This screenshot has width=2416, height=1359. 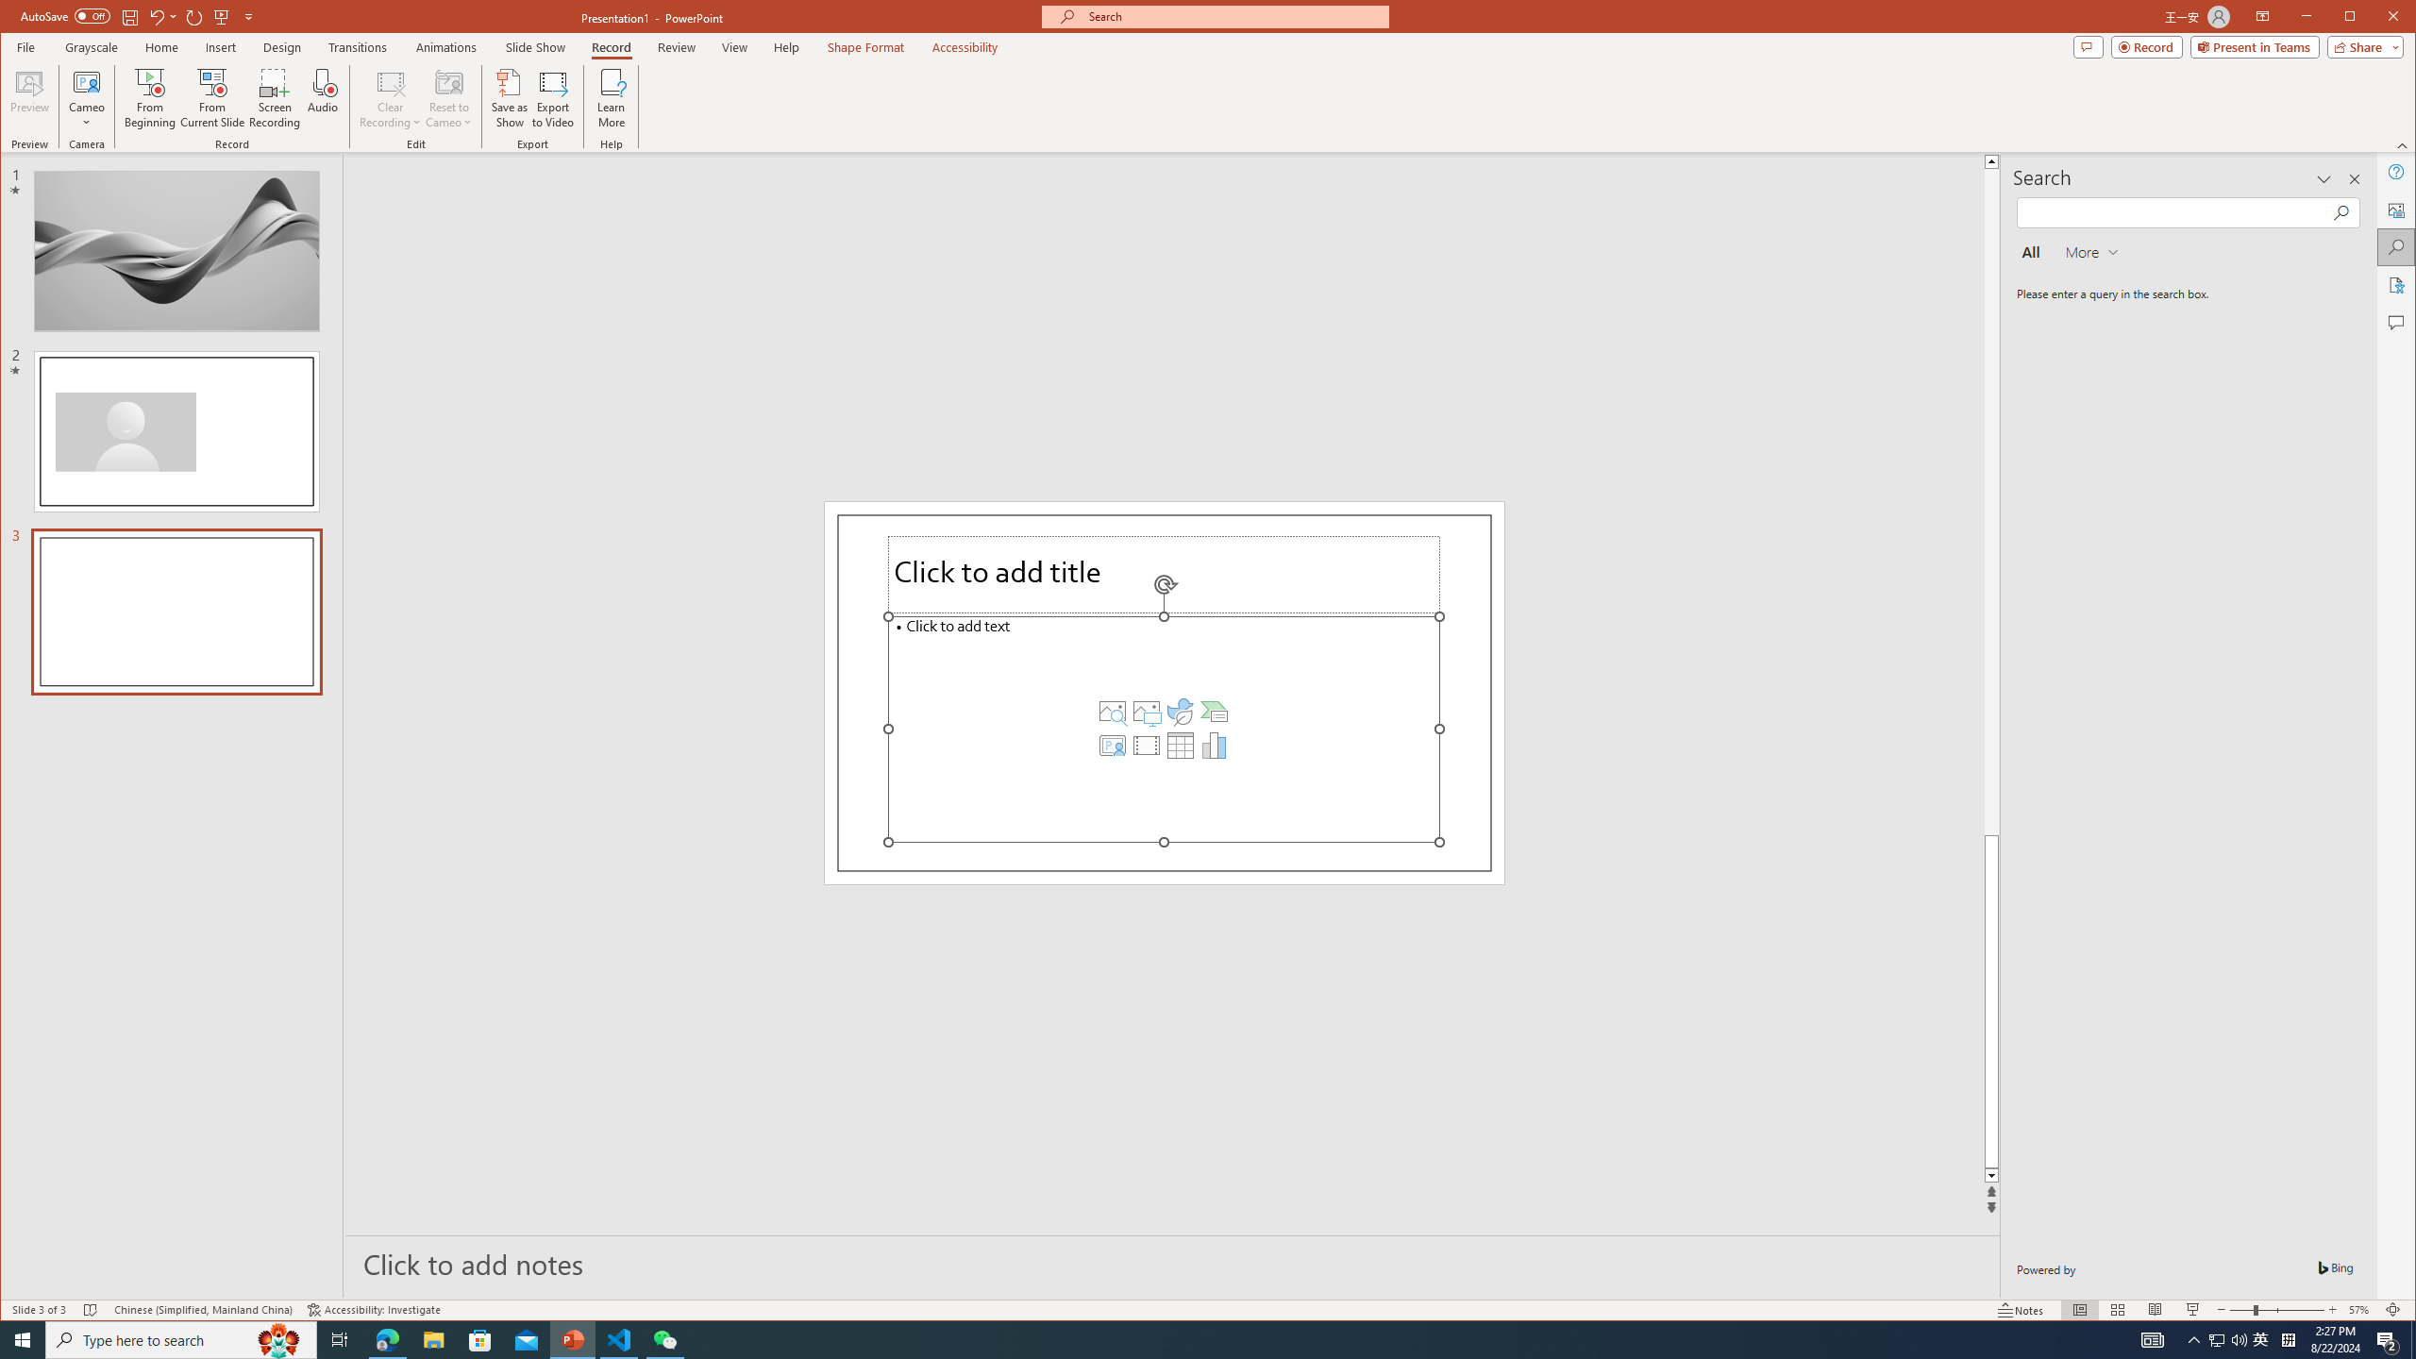 I want to click on Screen Recording, so click(x=274, y=98).